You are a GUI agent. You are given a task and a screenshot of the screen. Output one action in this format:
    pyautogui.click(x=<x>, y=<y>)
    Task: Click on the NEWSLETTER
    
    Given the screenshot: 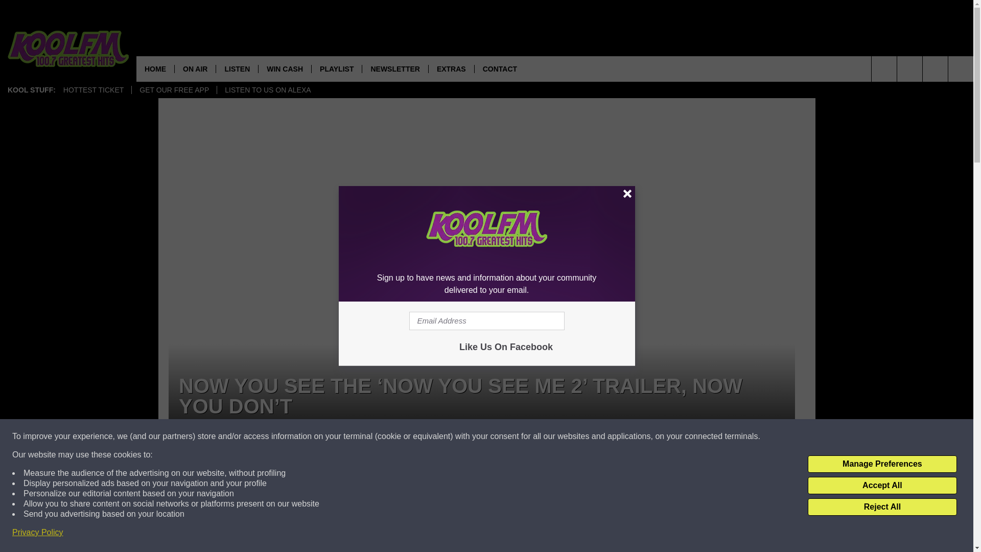 What is the action you would take?
    pyautogui.click(x=394, y=68)
    